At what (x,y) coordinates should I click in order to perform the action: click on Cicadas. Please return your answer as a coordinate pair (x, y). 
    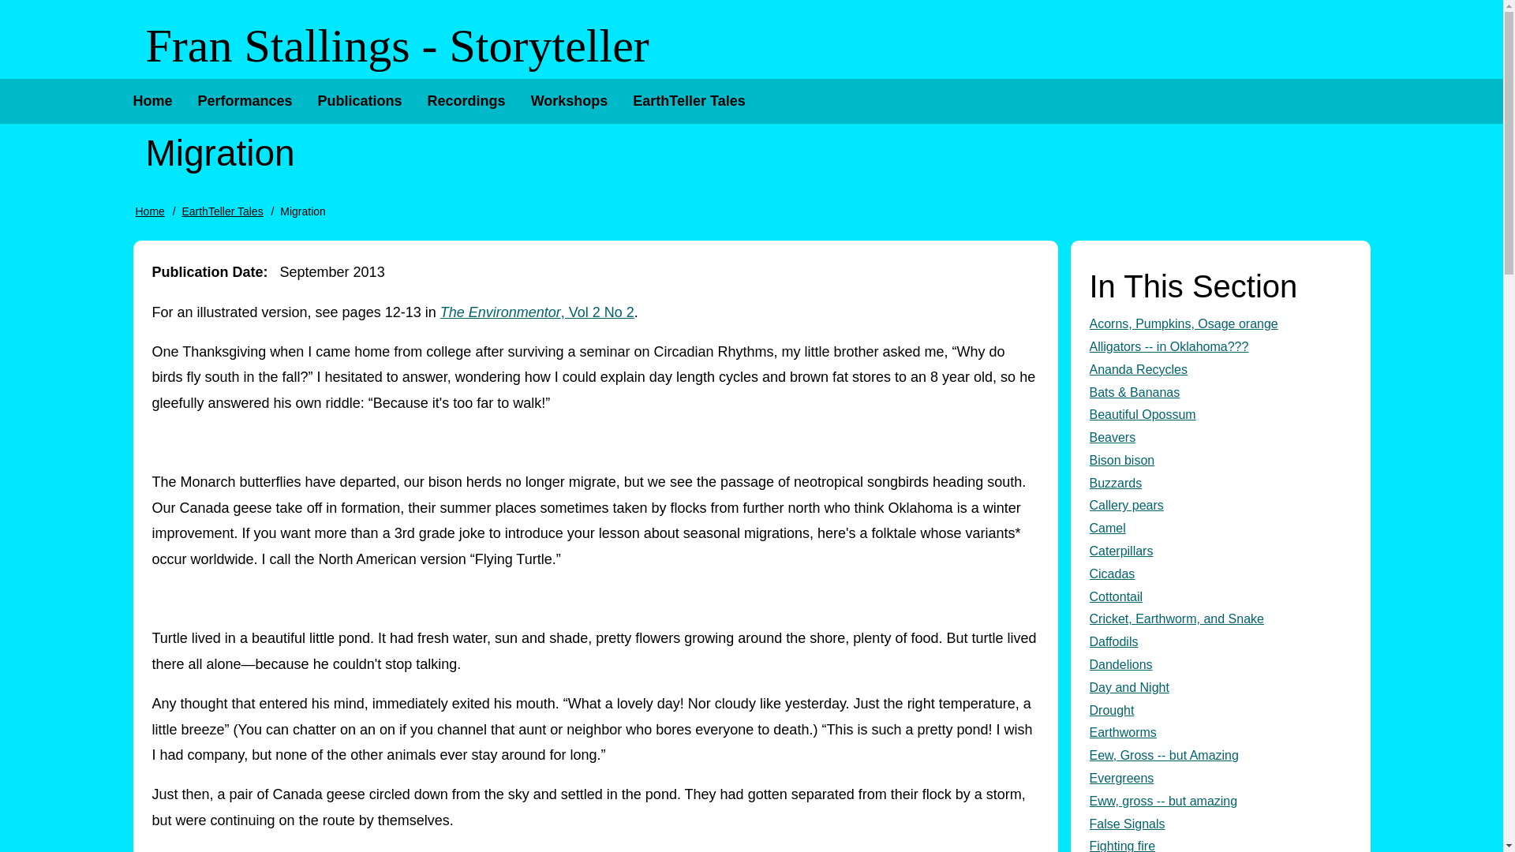
    Looking at the image, I should click on (1220, 574).